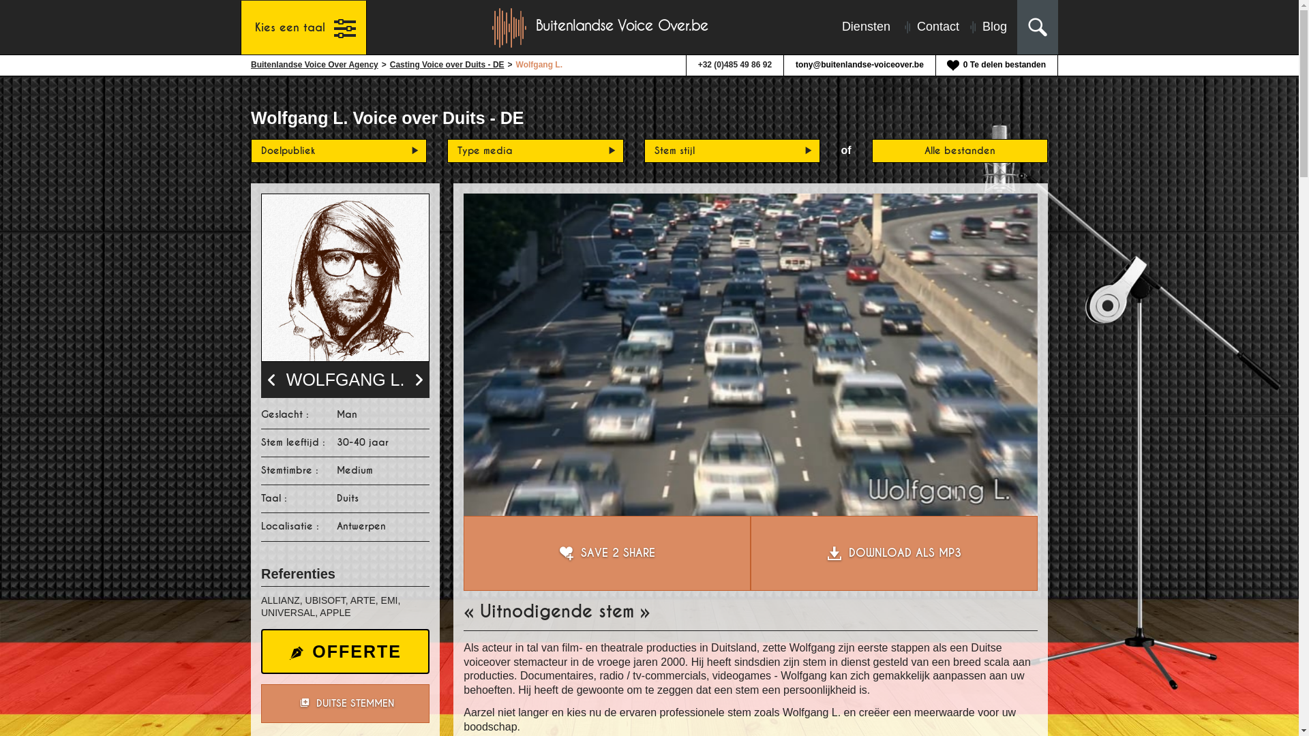 The height and width of the screenshot is (736, 1309). I want to click on Doelpubliek, so click(339, 151).